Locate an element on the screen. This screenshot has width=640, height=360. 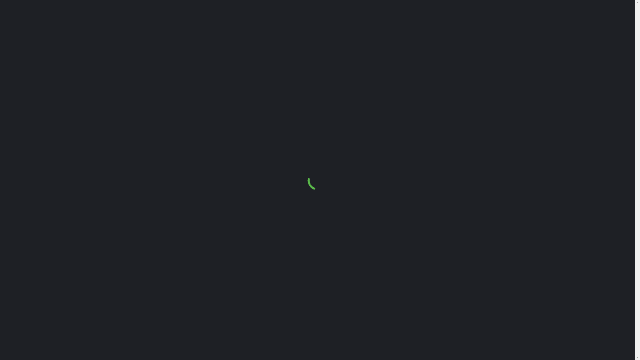
search is located at coordinates (623, 21).